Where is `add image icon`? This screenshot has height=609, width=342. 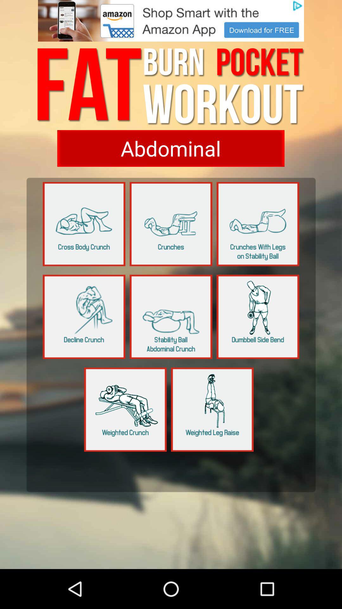
add image icon is located at coordinates (171, 21).